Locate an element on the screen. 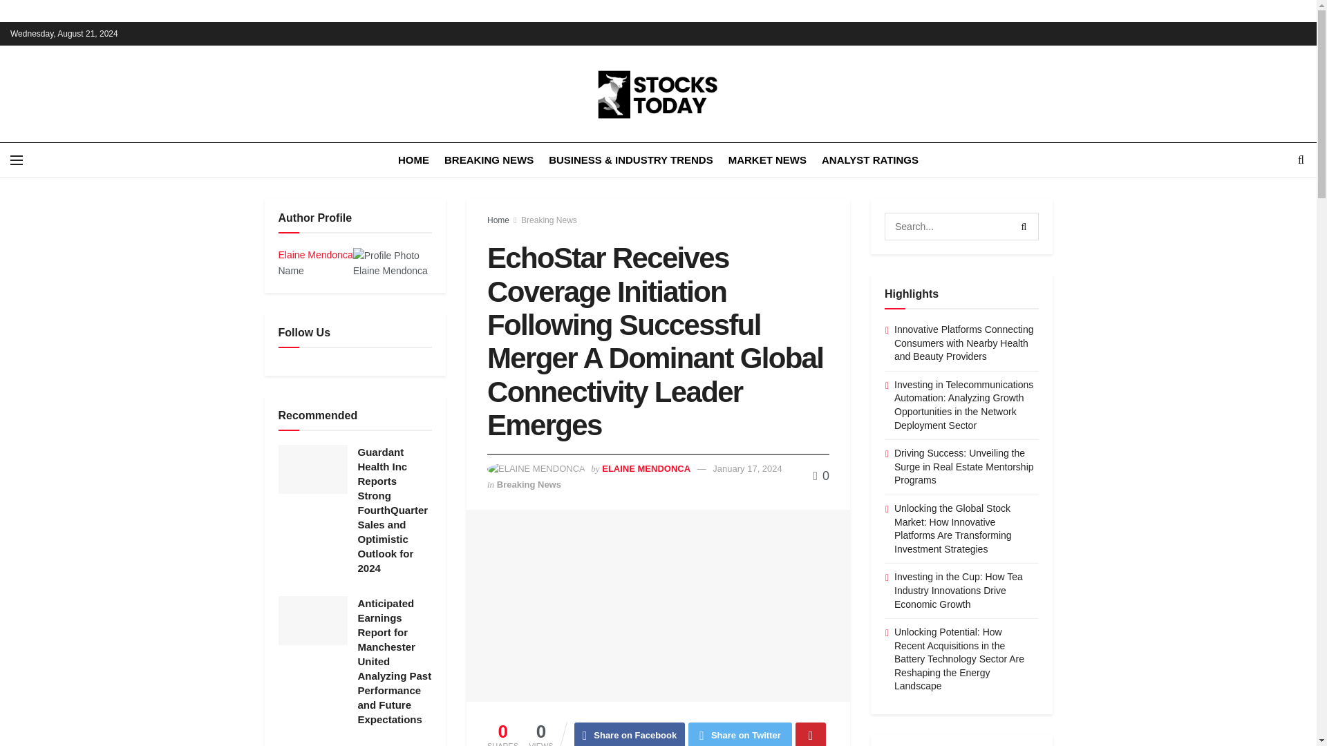 The image size is (1327, 746). January 17, 2024 is located at coordinates (746, 468).